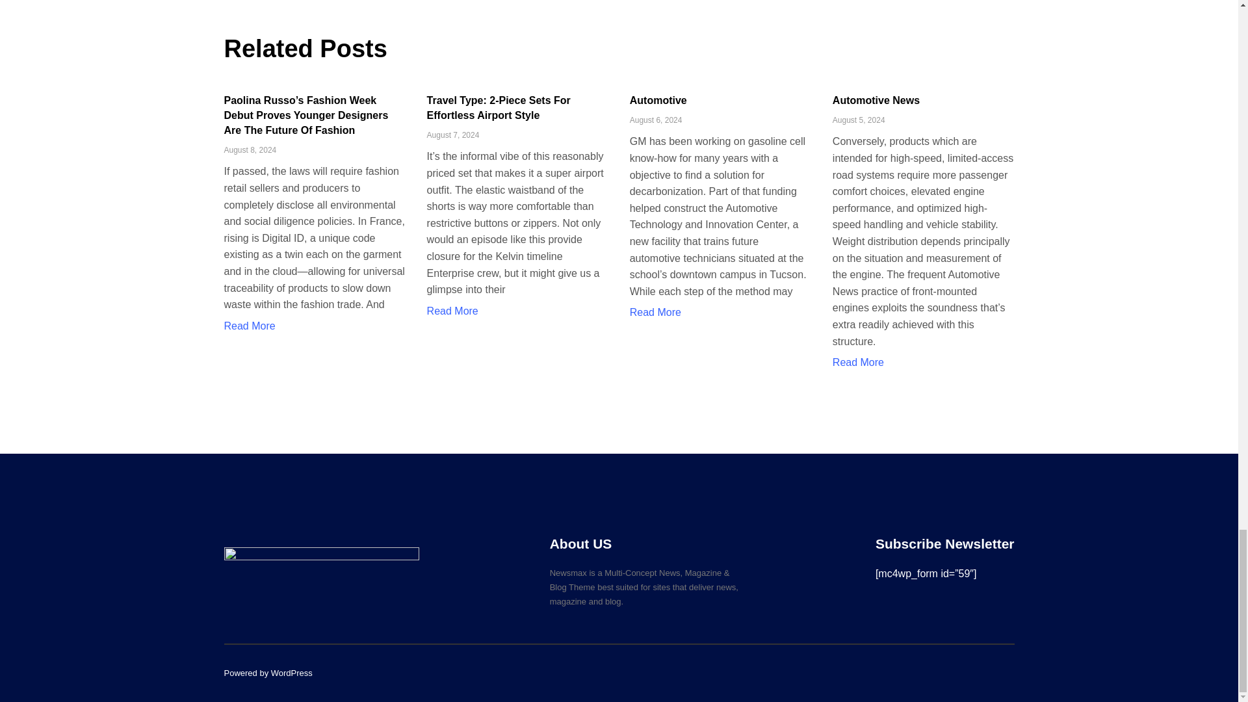 The width and height of the screenshot is (1248, 702). Describe the element at coordinates (655, 312) in the screenshot. I see `Read More` at that location.